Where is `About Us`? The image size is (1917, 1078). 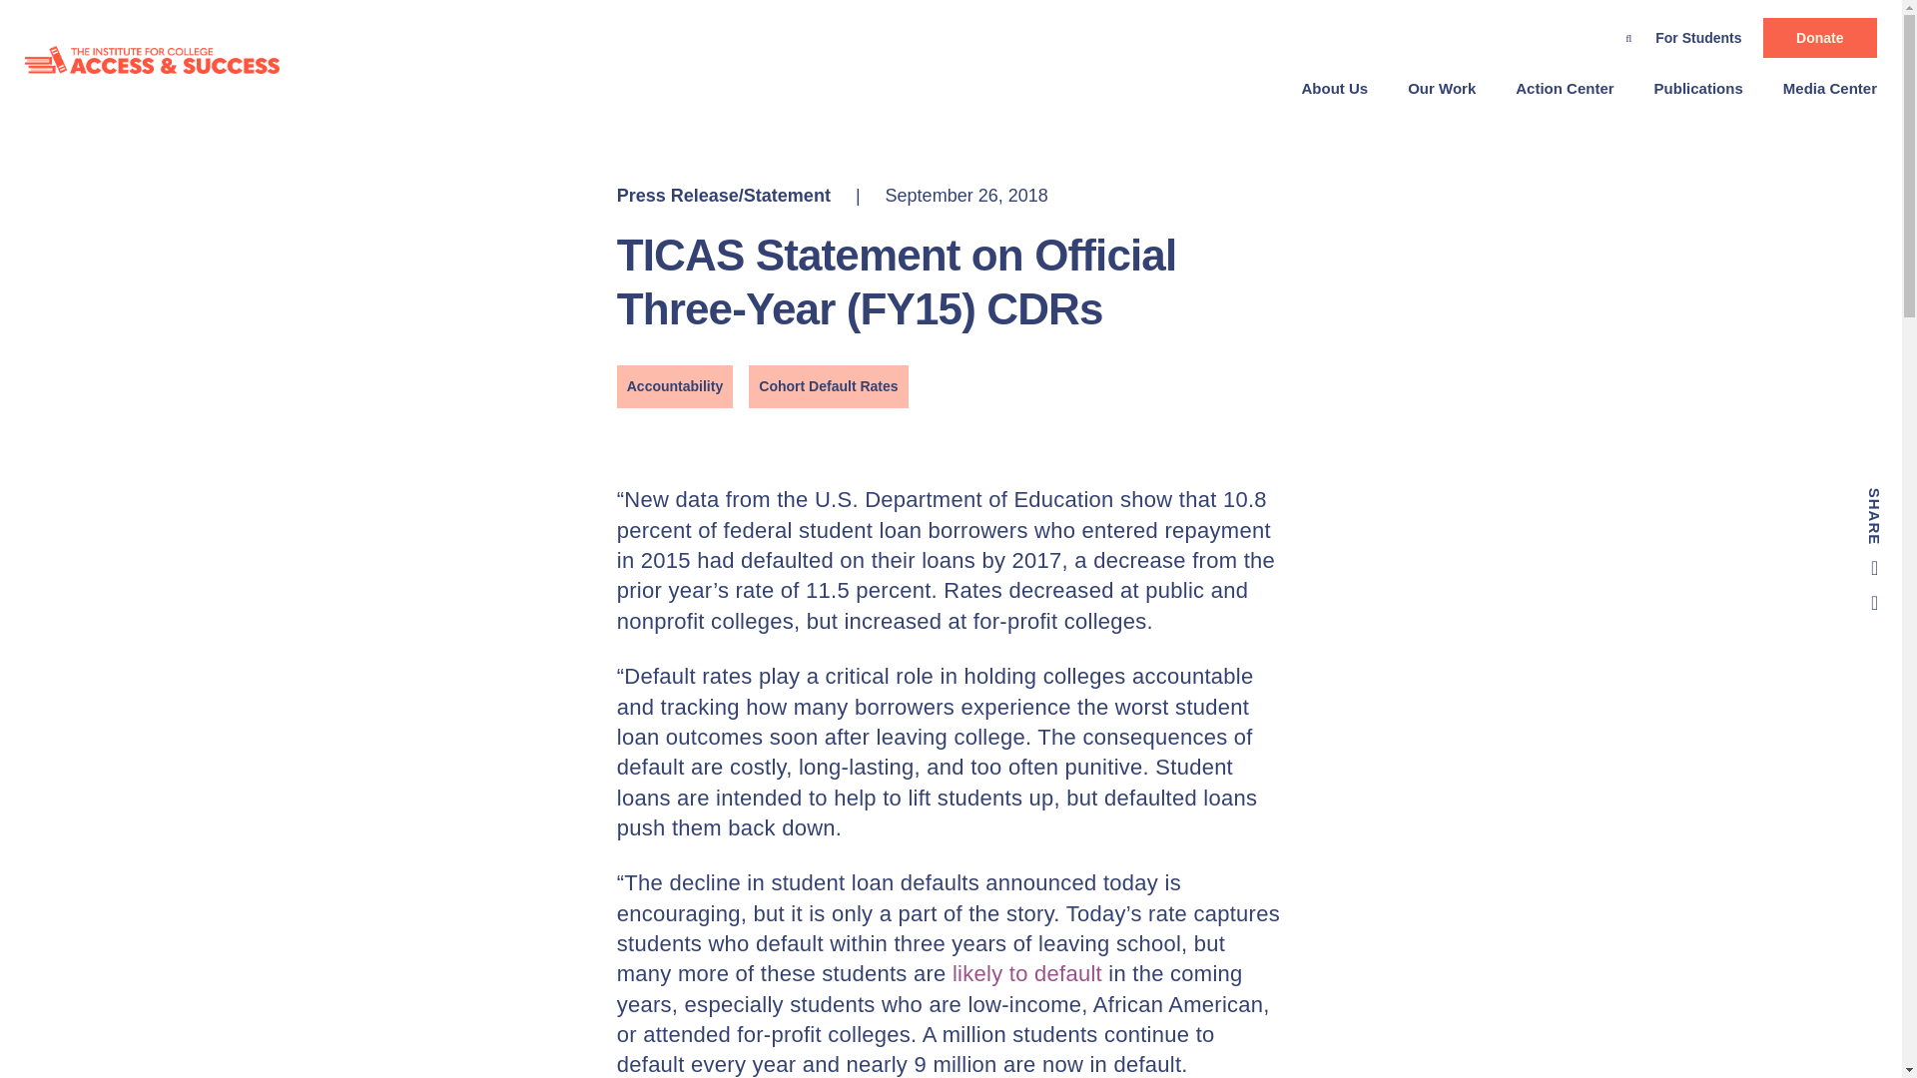 About Us is located at coordinates (1335, 88).